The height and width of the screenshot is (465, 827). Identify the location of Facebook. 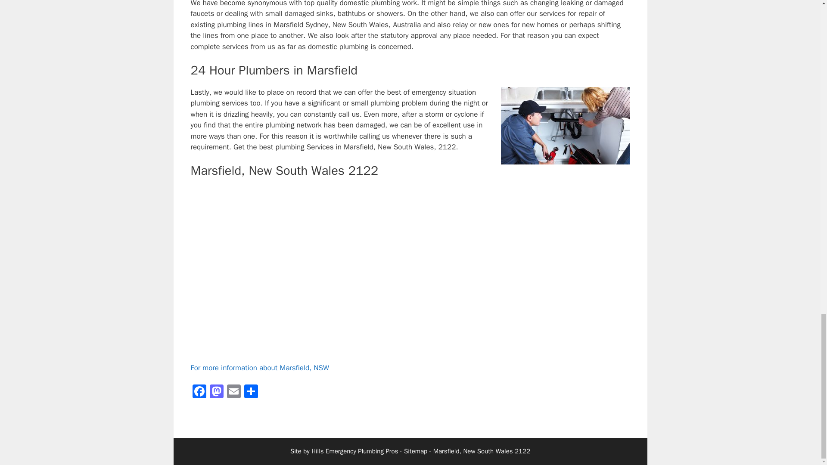
(199, 393).